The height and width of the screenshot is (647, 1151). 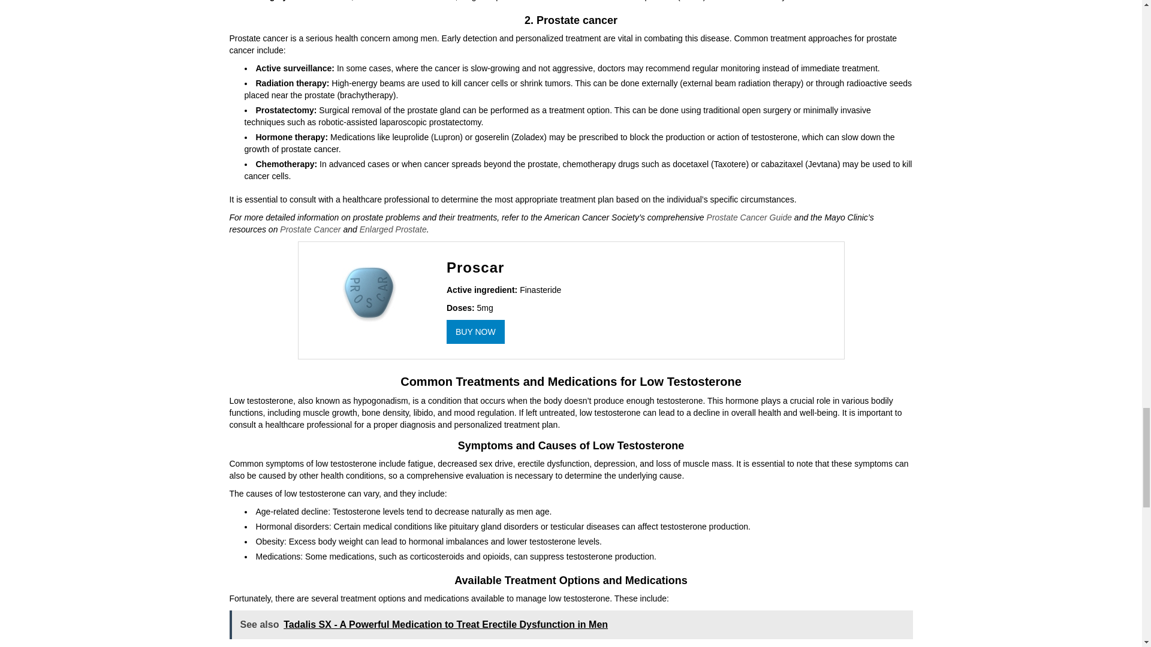 What do you see at coordinates (310, 229) in the screenshot?
I see `Prostate Cancer` at bounding box center [310, 229].